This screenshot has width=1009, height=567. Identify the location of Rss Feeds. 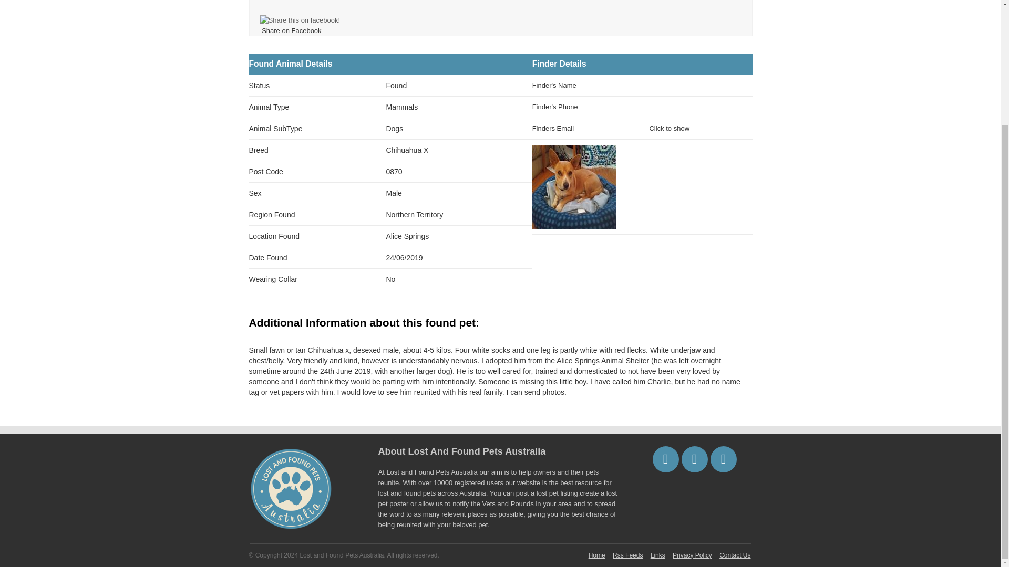
(627, 555).